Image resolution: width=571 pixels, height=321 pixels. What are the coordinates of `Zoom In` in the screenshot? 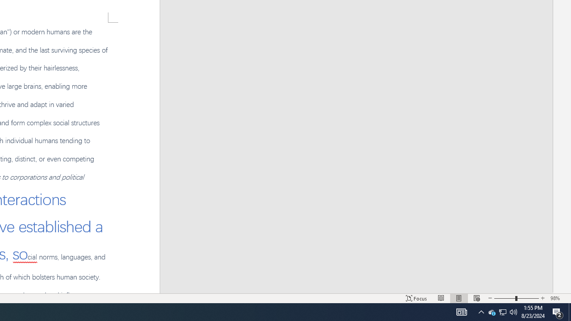 It's located at (461, 312).